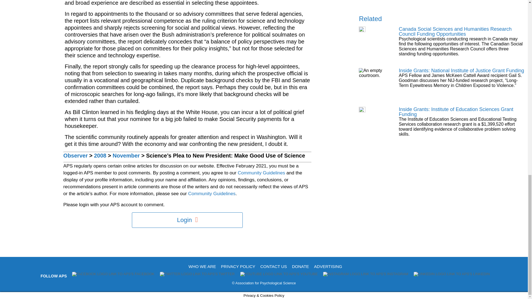 The height and width of the screenshot is (299, 532). What do you see at coordinates (75, 156) in the screenshot?
I see `Go to Observer.` at bounding box center [75, 156].